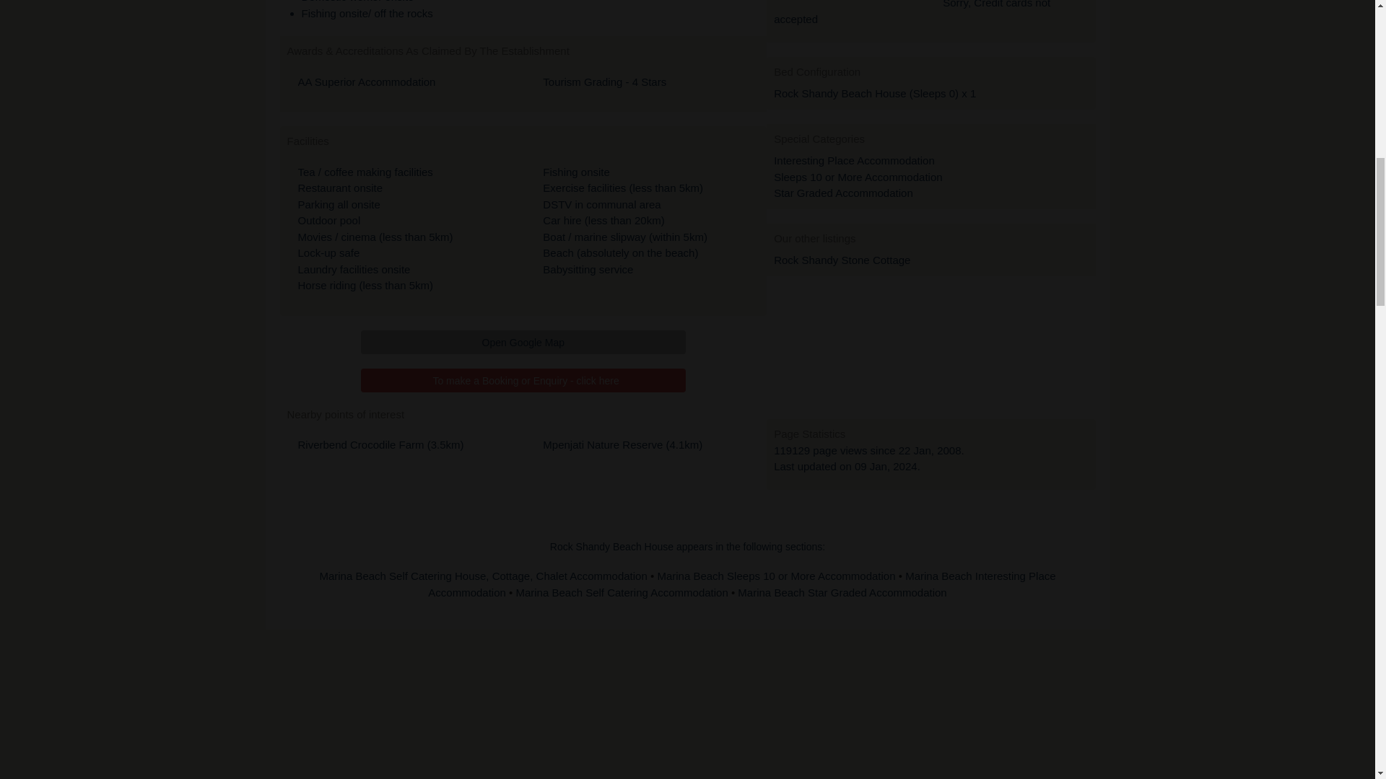  Describe the element at coordinates (523, 380) in the screenshot. I see `  To make a Booking or Enquiry - click here` at that location.